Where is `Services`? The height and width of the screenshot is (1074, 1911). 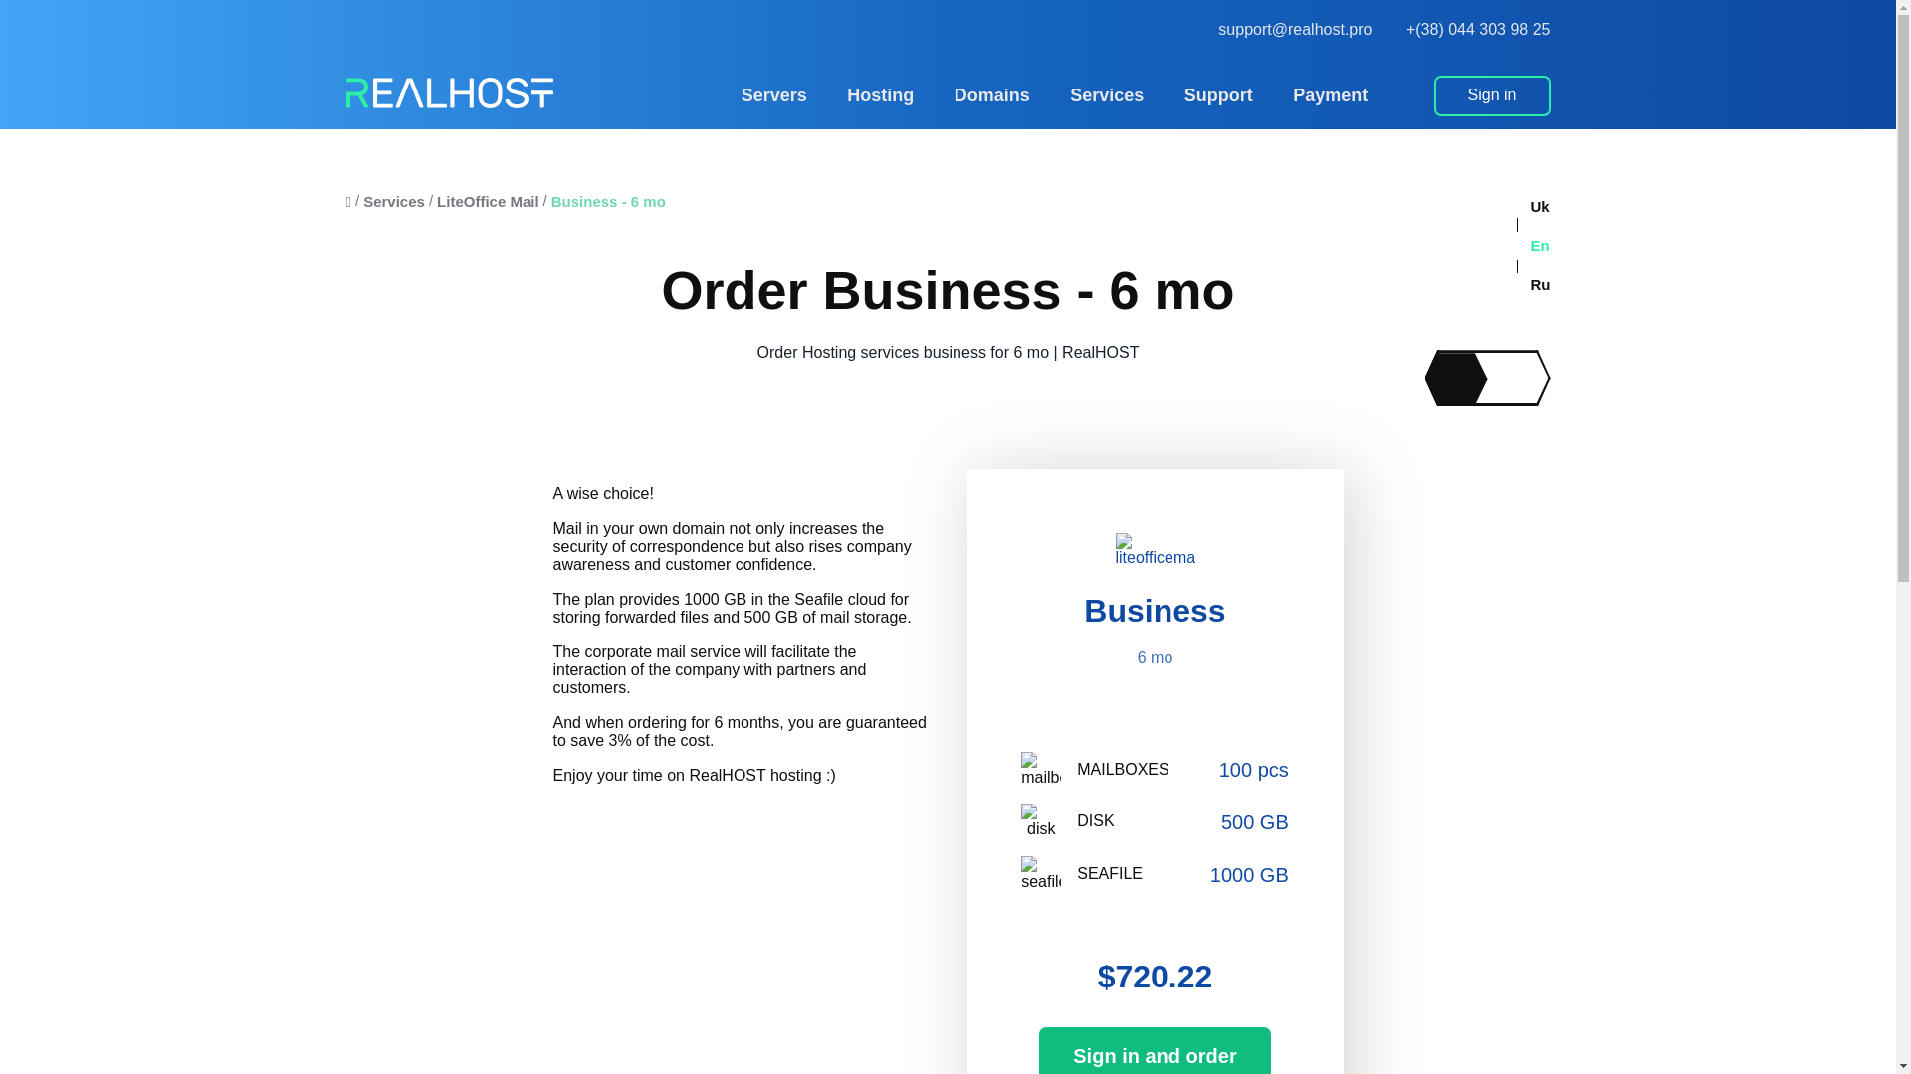
Services is located at coordinates (393, 201).